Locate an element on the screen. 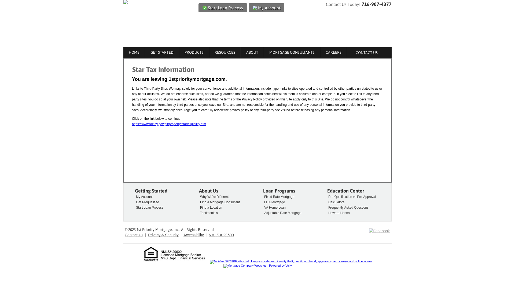 The height and width of the screenshot is (290, 515). NMLS # 29600 is located at coordinates (221, 235).